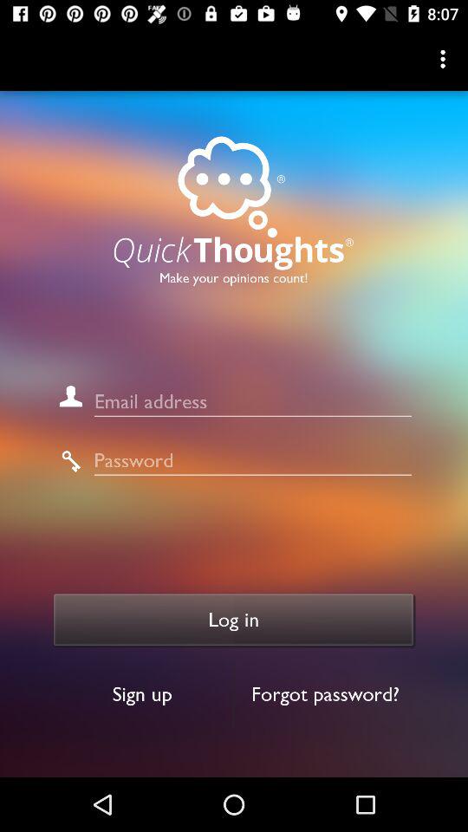 This screenshot has width=468, height=832. What do you see at coordinates (142, 693) in the screenshot?
I see `jump to sign up icon` at bounding box center [142, 693].